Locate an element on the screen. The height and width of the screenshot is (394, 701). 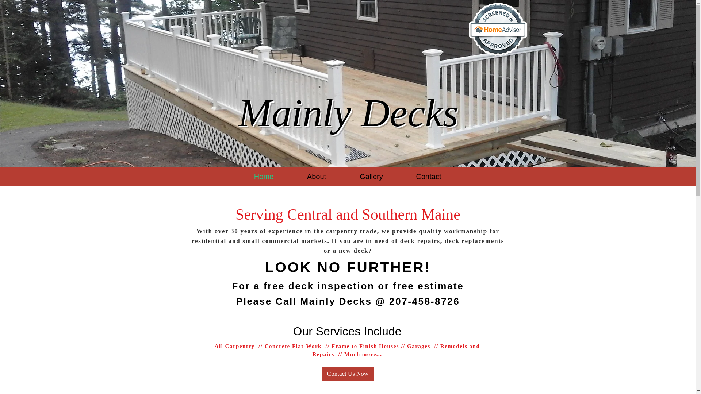
Contact Us Now is located at coordinates (348, 374).